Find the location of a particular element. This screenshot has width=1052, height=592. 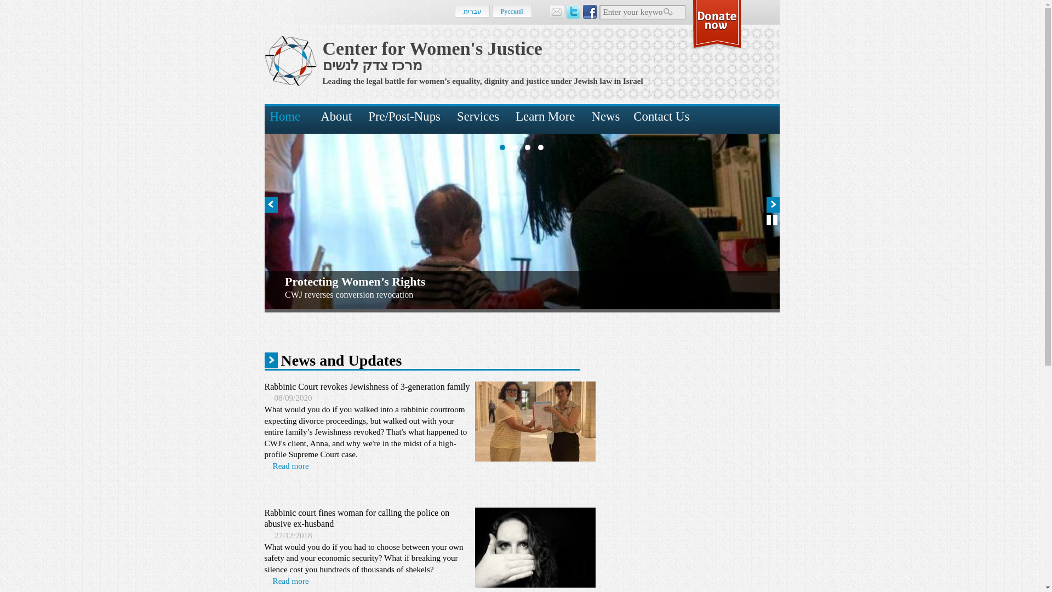

Home is located at coordinates (288, 119).